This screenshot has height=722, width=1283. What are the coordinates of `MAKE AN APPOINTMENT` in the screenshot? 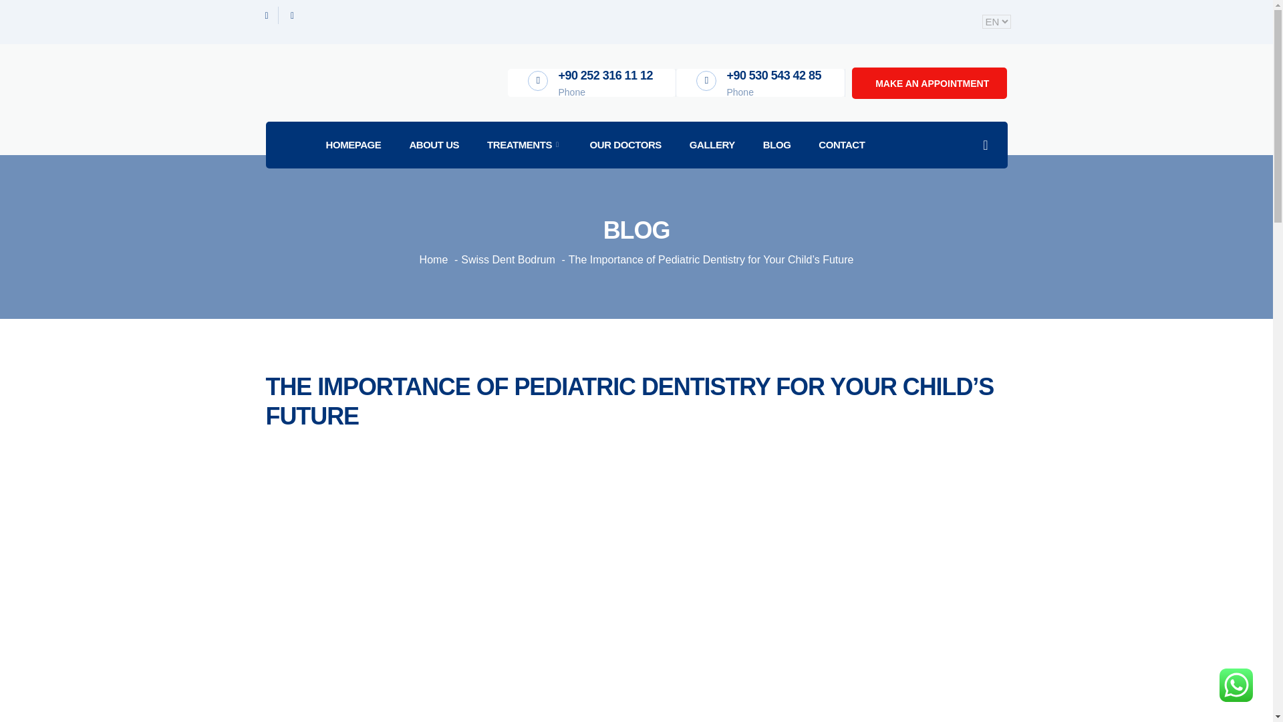 It's located at (929, 83).